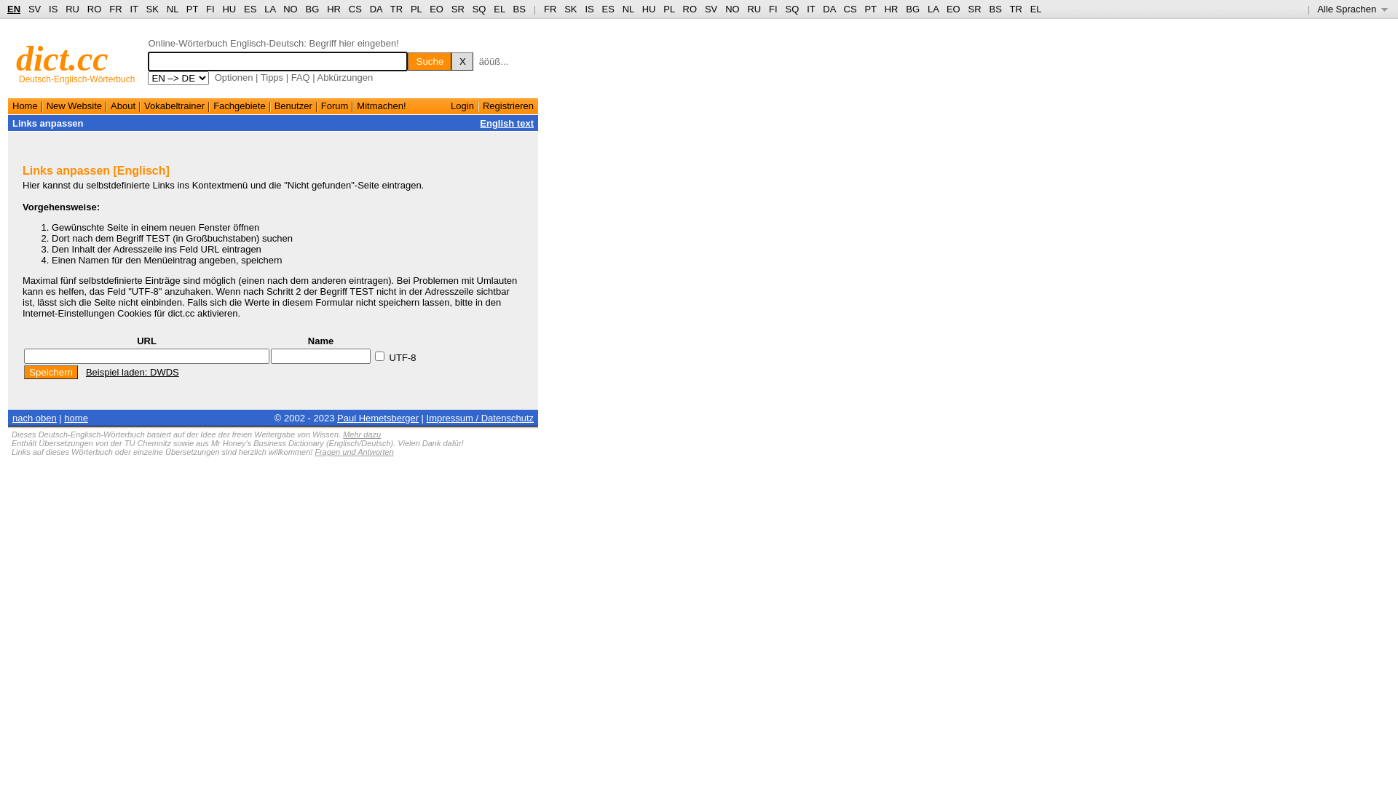 The width and height of the screenshot is (1398, 786). What do you see at coordinates (133, 373) in the screenshot?
I see `Beispiel laden: DWDS` at bounding box center [133, 373].